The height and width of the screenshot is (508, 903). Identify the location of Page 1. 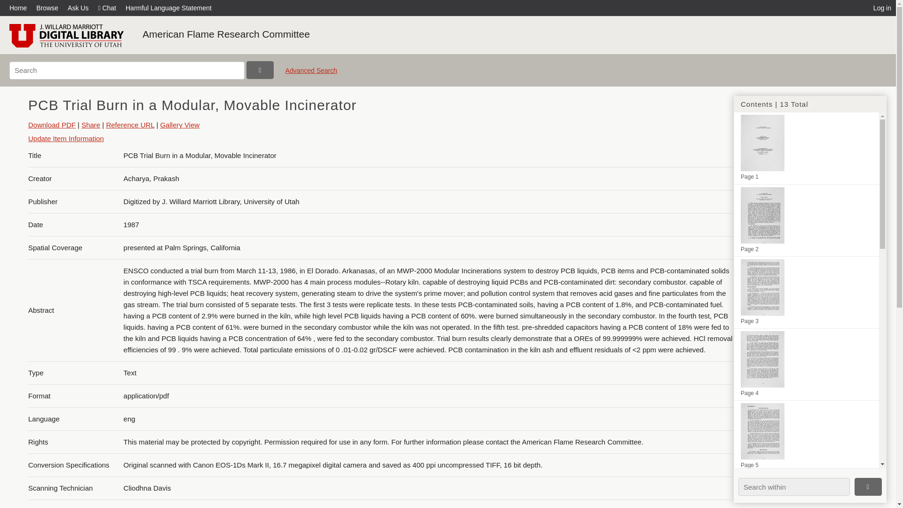
(806, 148).